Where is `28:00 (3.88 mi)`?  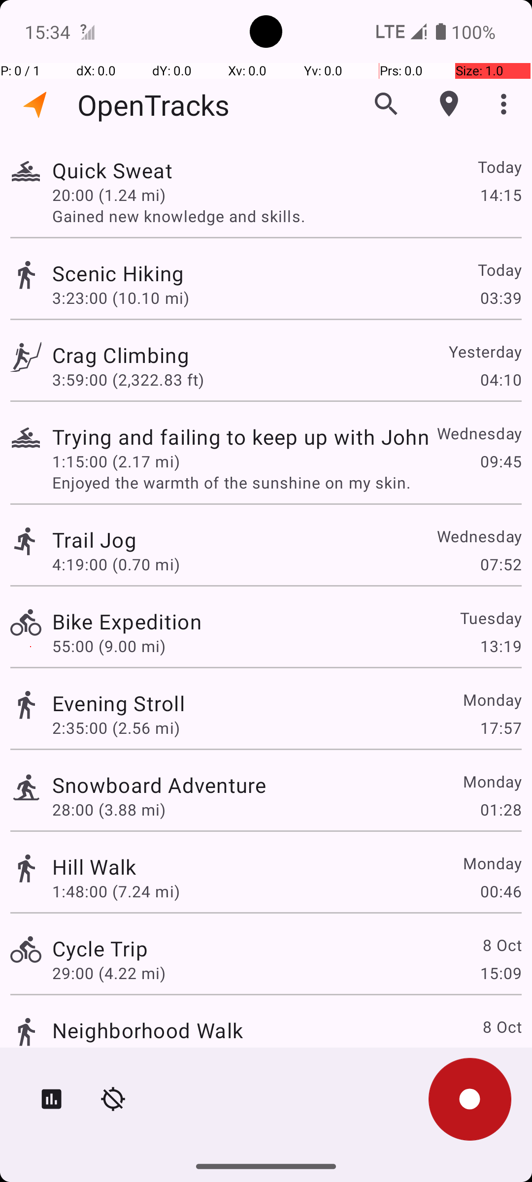 28:00 (3.88 mi) is located at coordinates (109, 810).